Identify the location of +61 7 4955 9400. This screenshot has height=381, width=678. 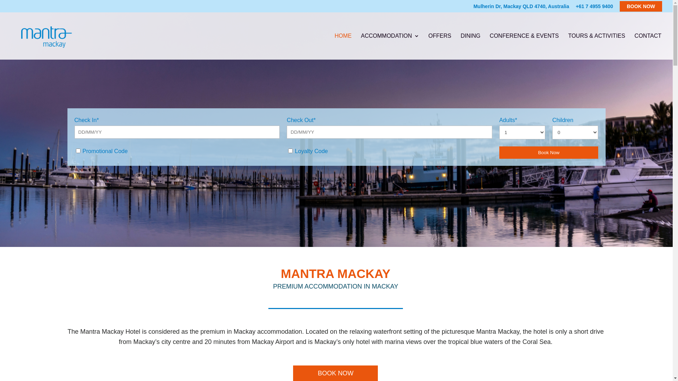
(595, 8).